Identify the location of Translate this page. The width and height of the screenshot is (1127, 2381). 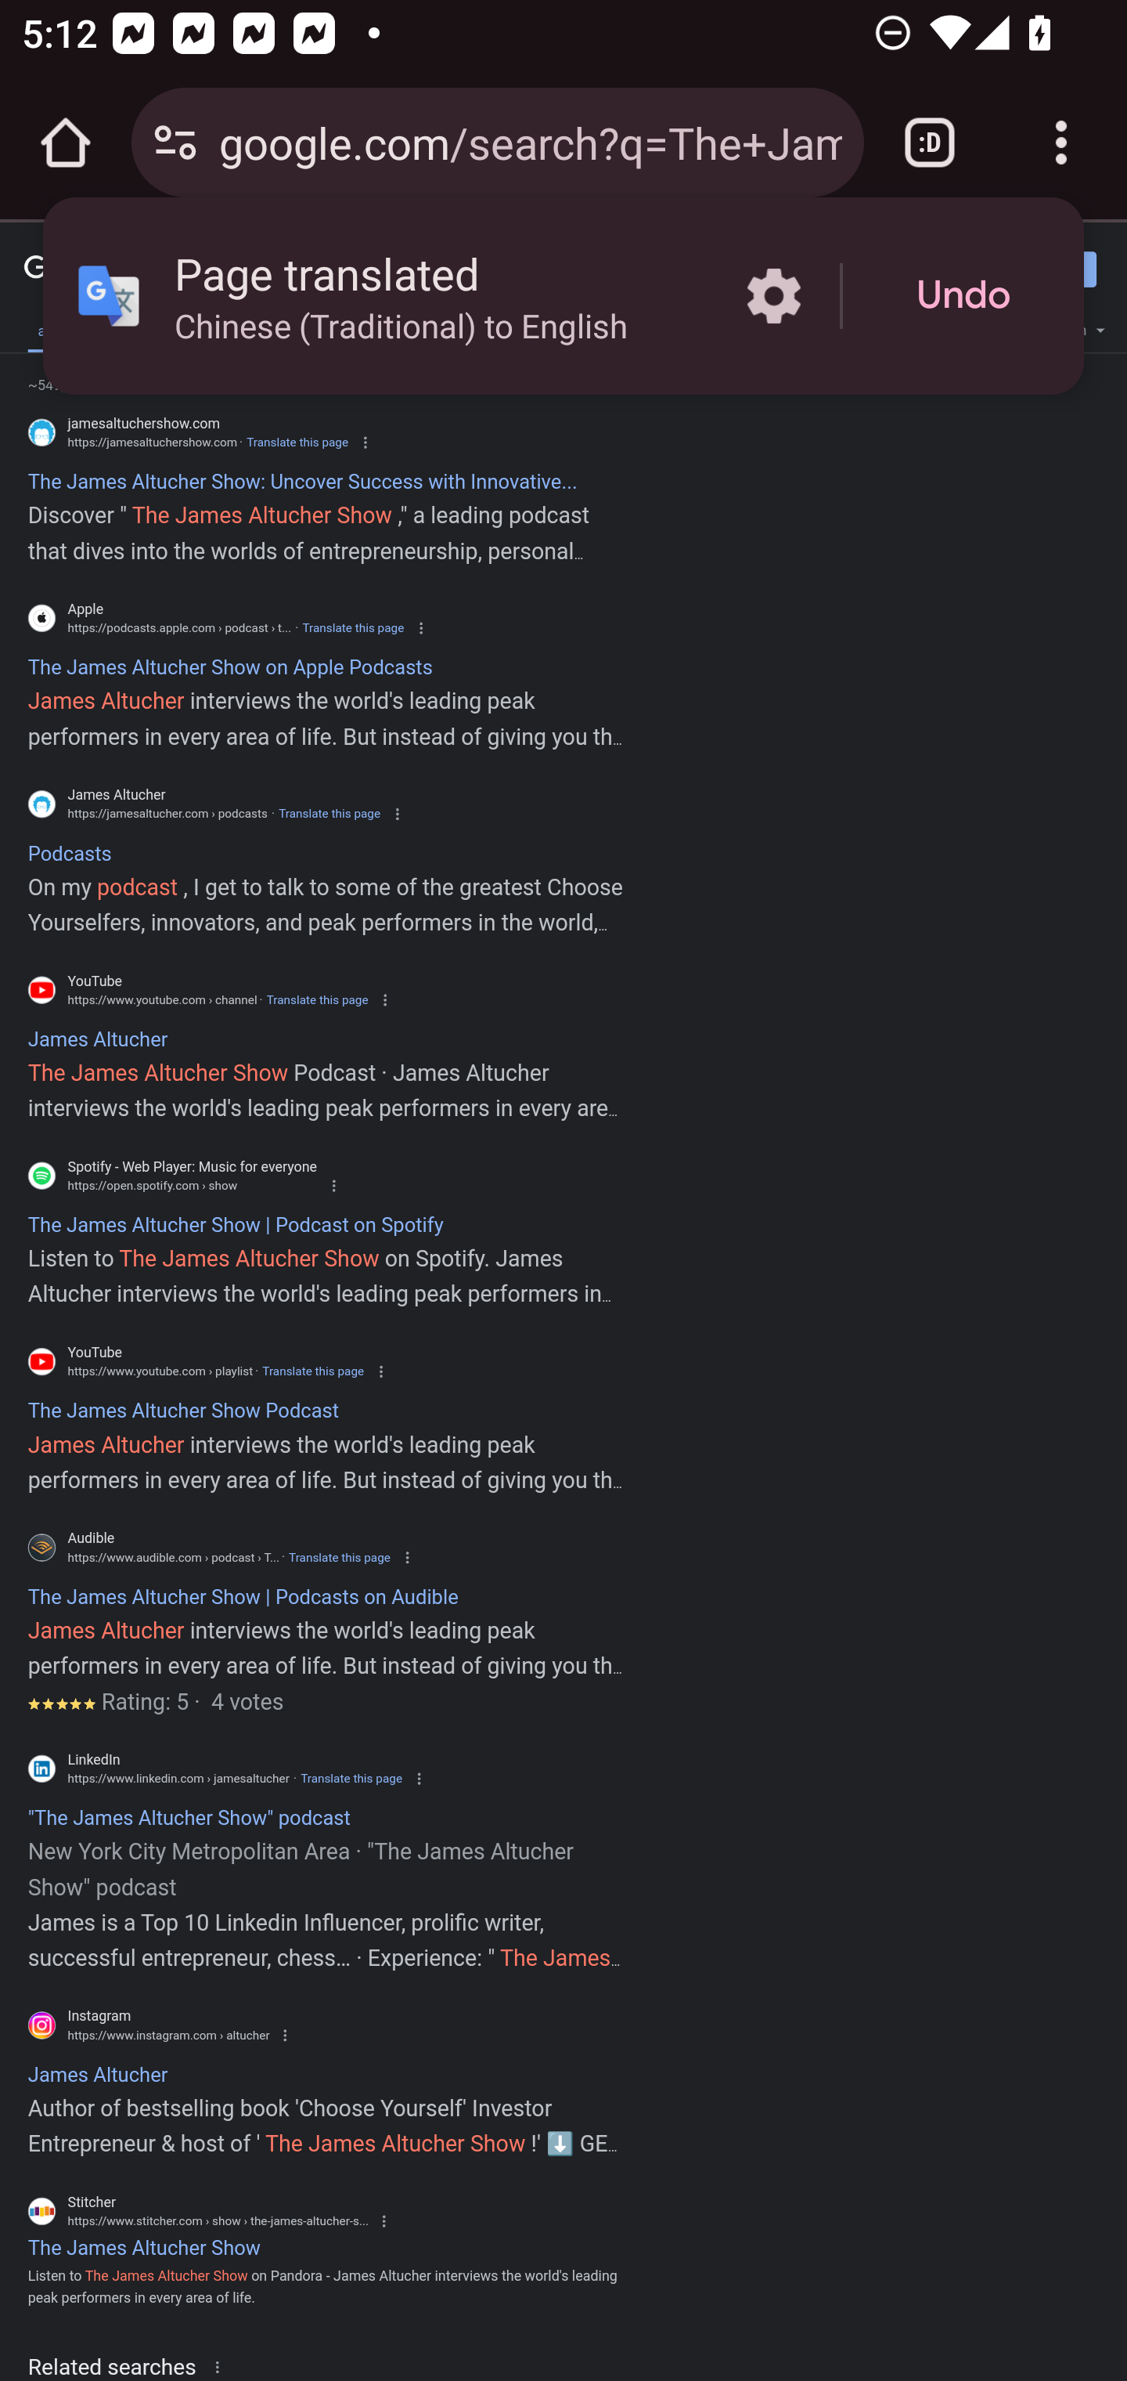
(297, 443).